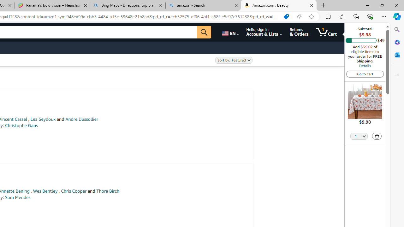  I want to click on Amazon.com : beauty, so click(279, 6).